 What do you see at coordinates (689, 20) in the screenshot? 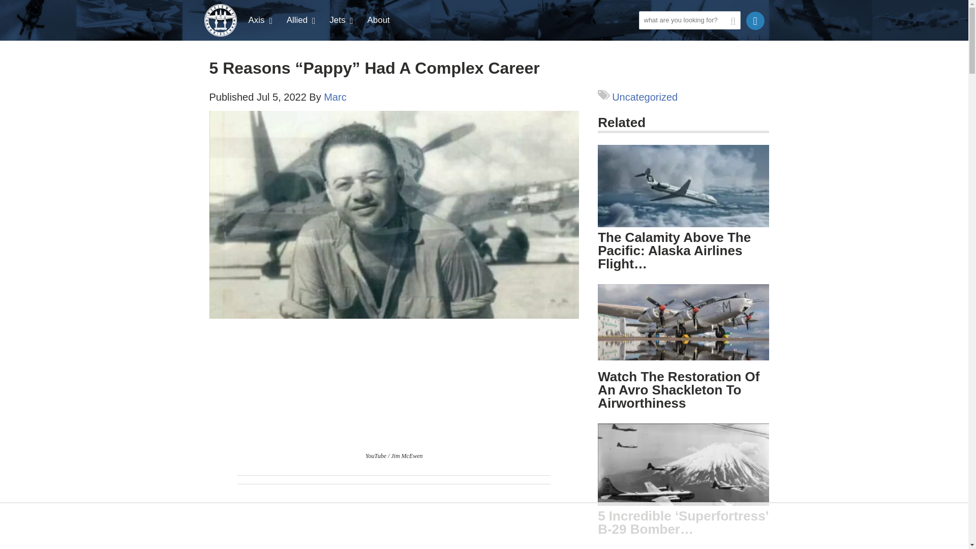
I see `Search for:` at bounding box center [689, 20].